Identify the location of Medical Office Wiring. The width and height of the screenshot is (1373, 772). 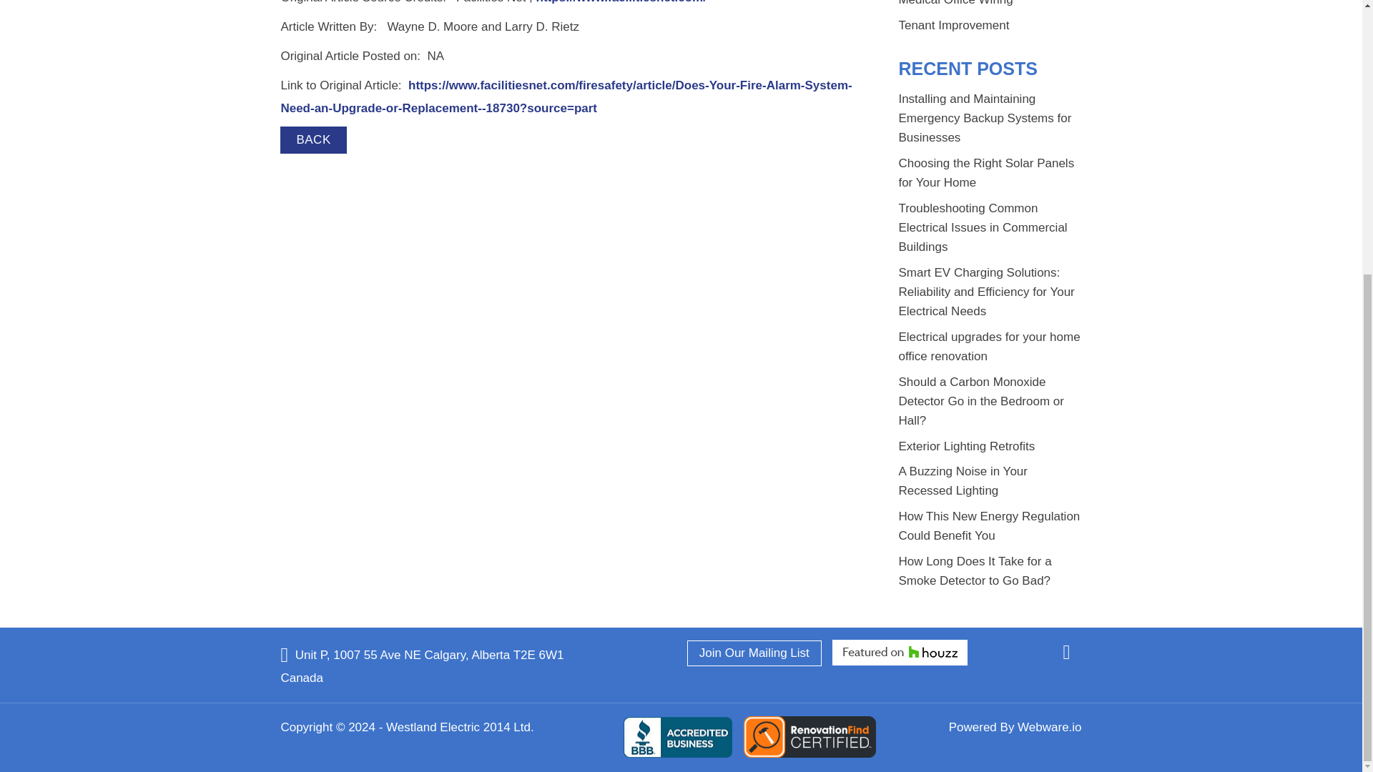
(955, 3).